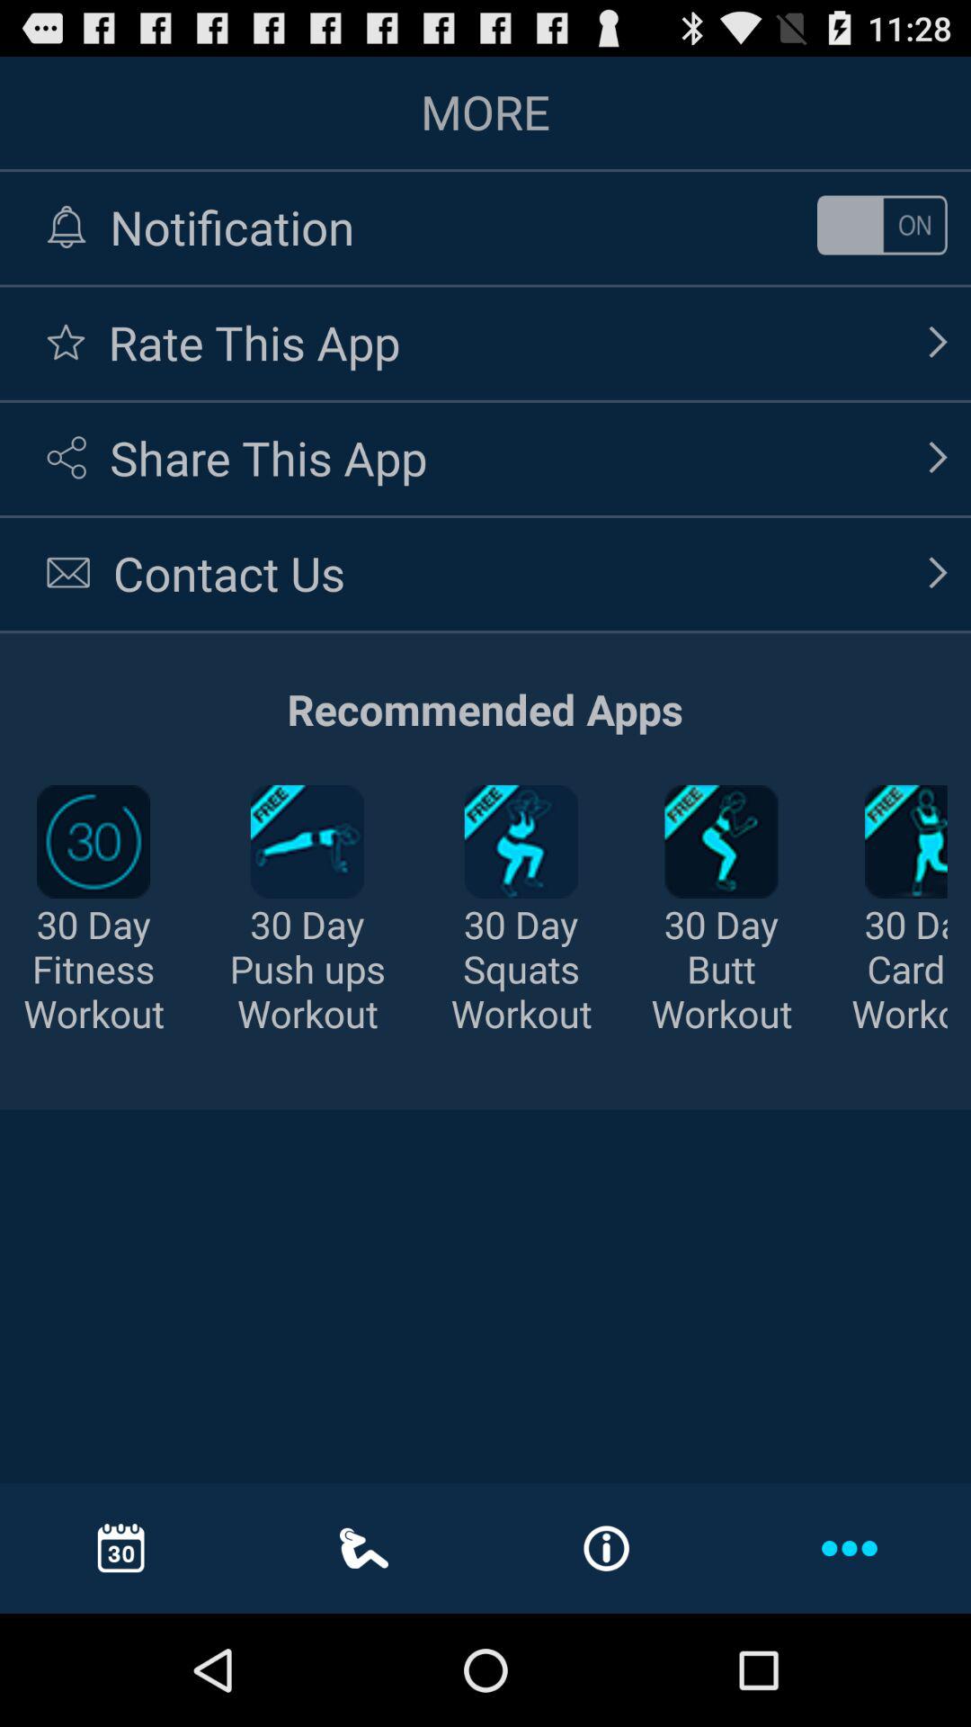 The image size is (971, 1727). I want to click on toggle on or off, so click(882, 225).